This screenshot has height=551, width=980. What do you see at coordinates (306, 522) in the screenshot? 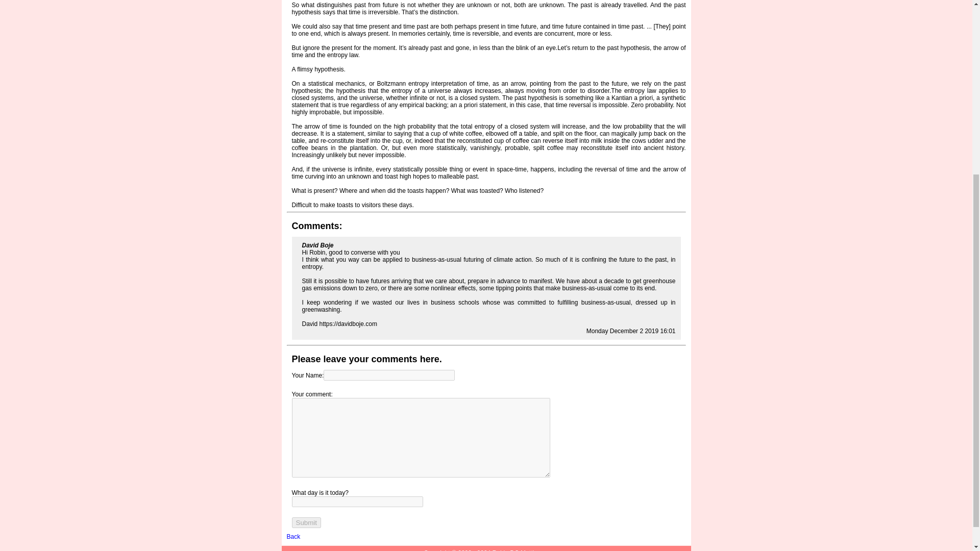
I see `Submit` at bounding box center [306, 522].